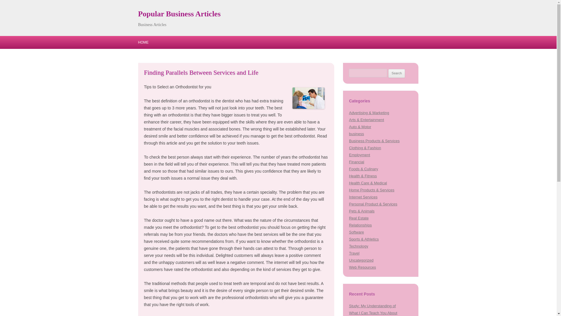 The image size is (561, 316). I want to click on Financial, so click(356, 162).